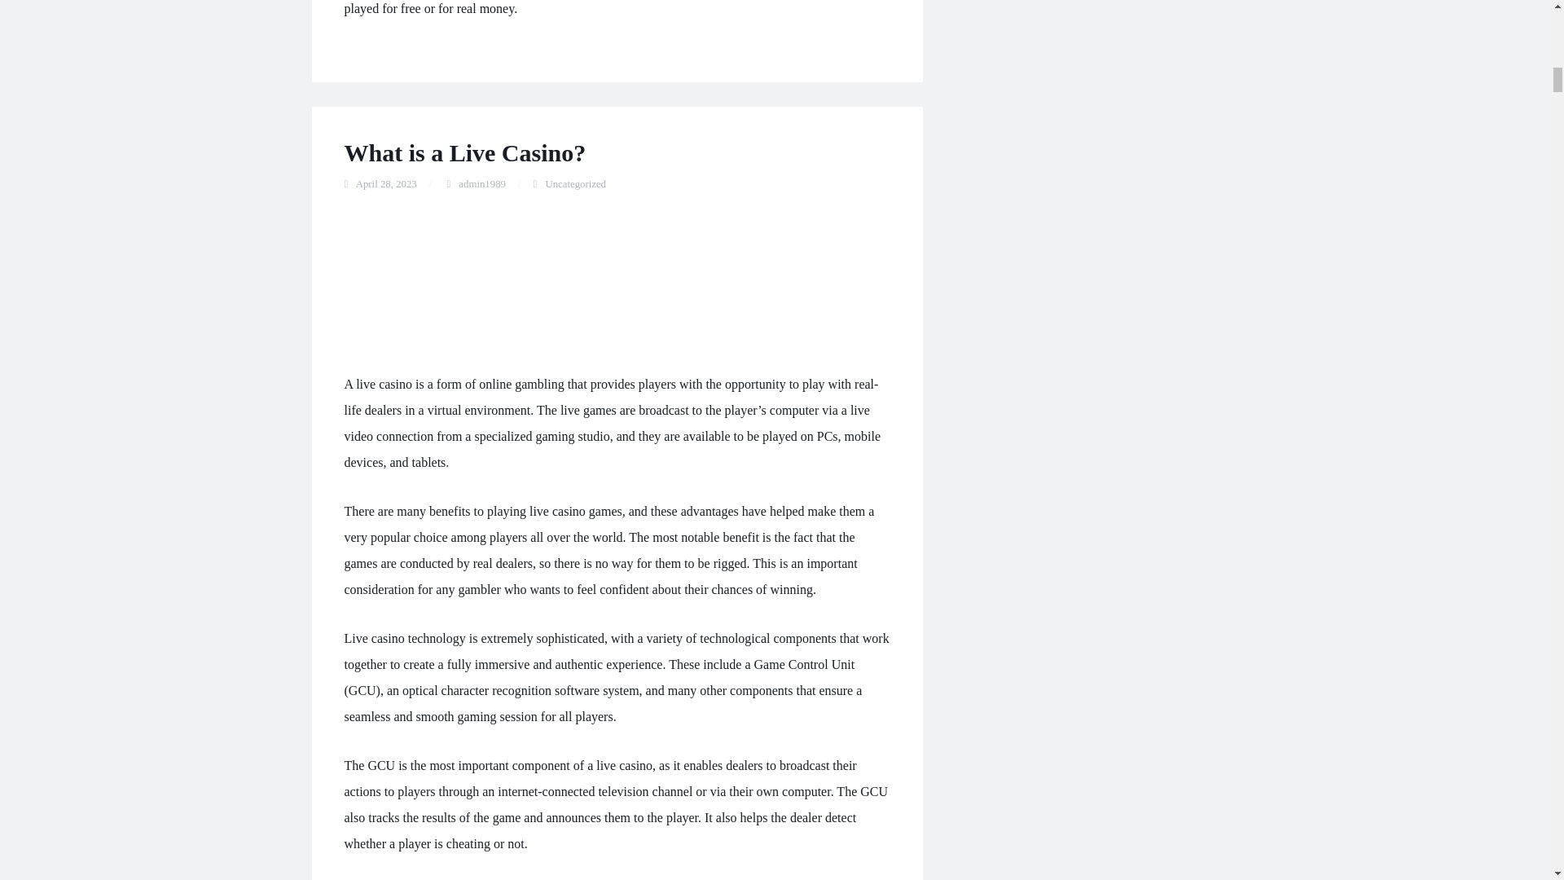  Describe the element at coordinates (481, 184) in the screenshot. I see `admin1989` at that location.